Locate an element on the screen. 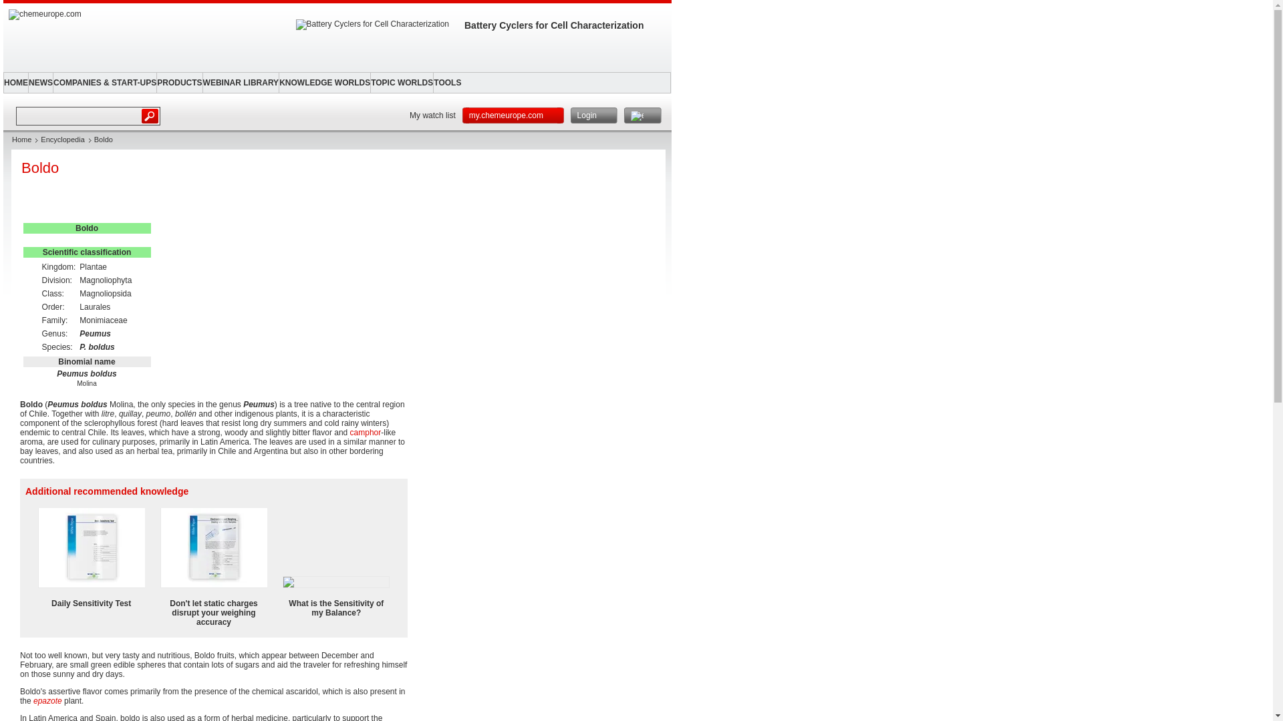 The height and width of the screenshot is (721, 1283). What is the Sensitivity of my Balance? is located at coordinates (335, 608).